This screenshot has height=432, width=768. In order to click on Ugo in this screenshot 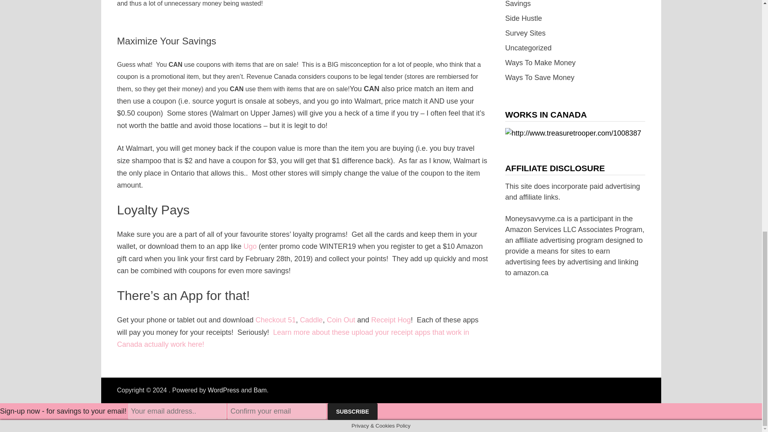, I will do `click(250, 246)`.